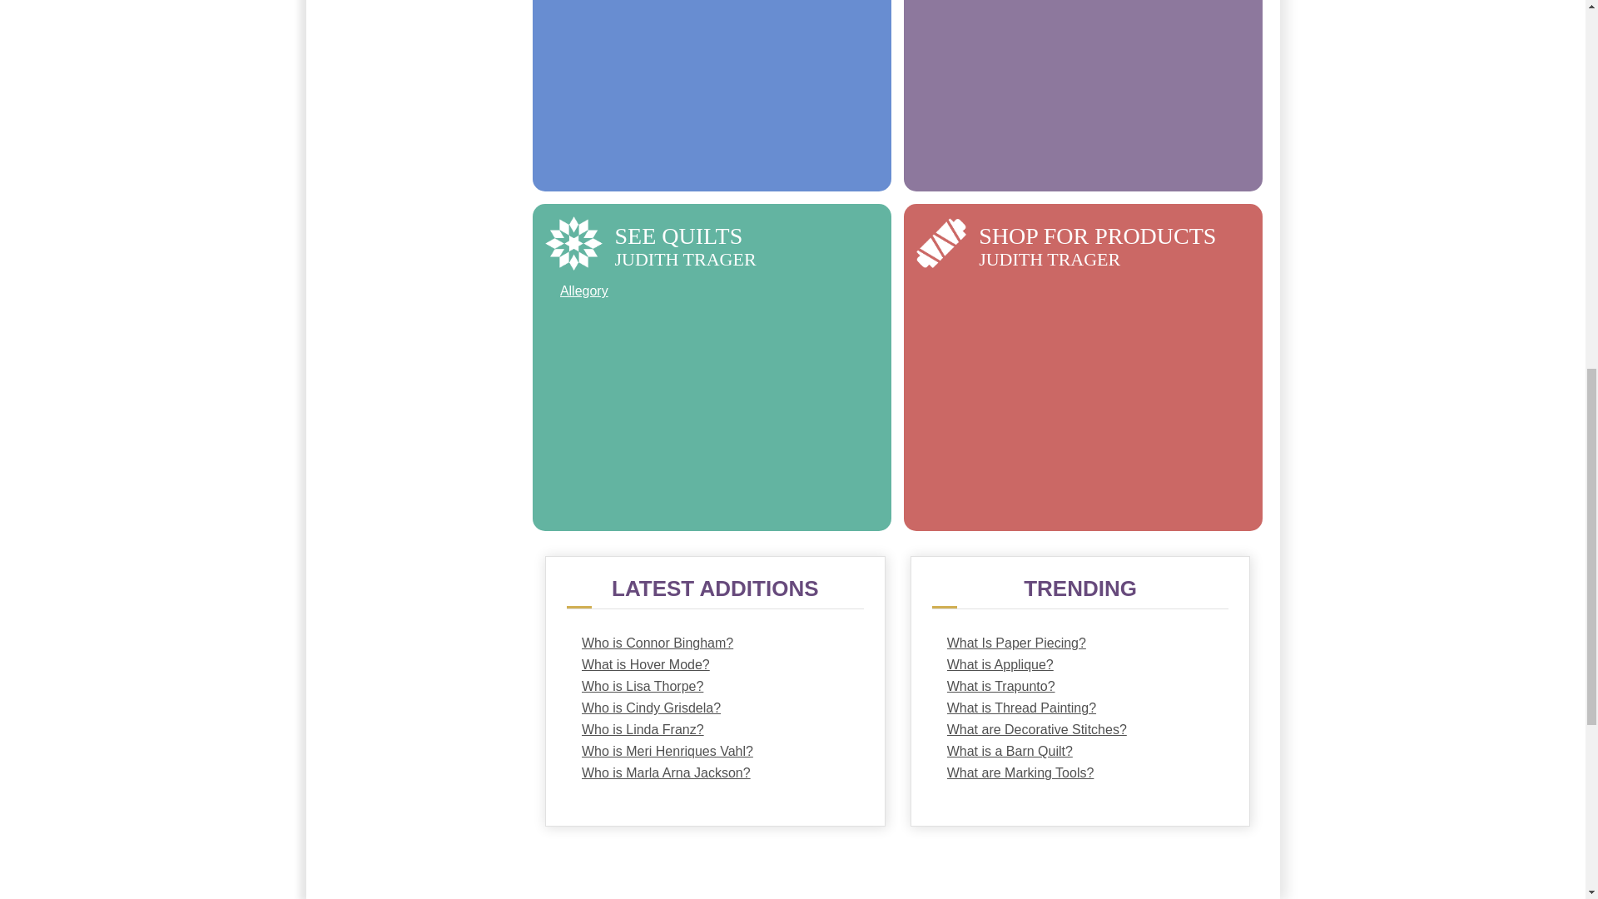 The image size is (1598, 899). What do you see at coordinates (1080, 643) in the screenshot?
I see `What Is Paper Piecing?` at bounding box center [1080, 643].